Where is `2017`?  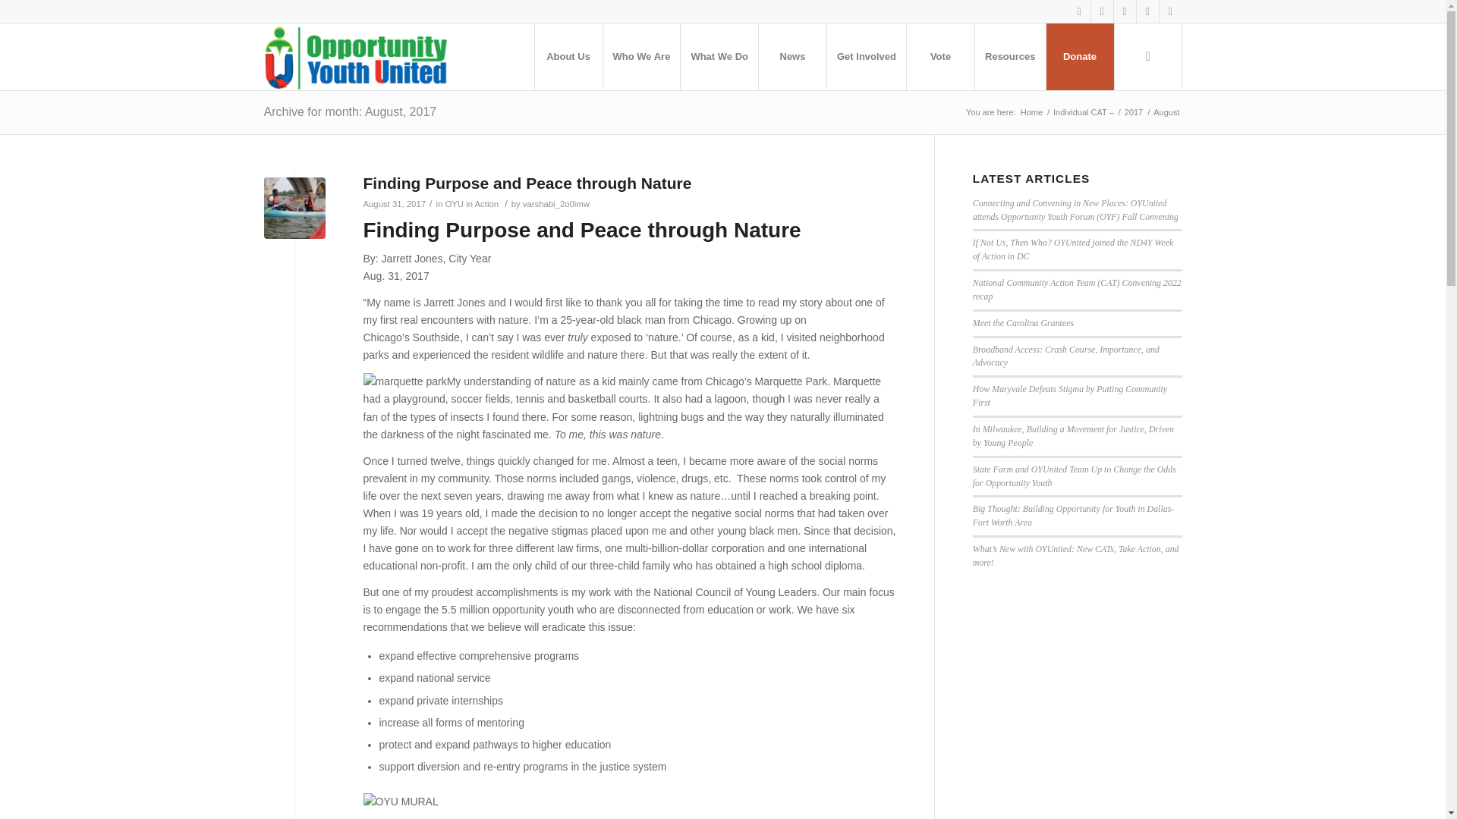 2017 is located at coordinates (1134, 112).